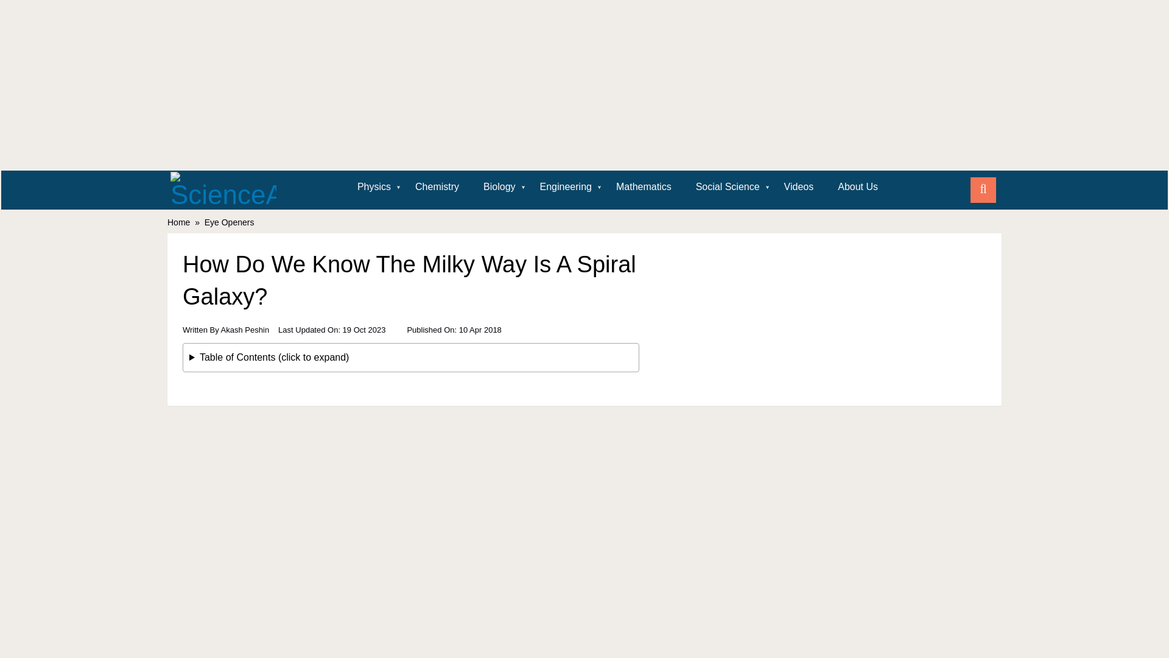  What do you see at coordinates (374, 186) in the screenshot?
I see `Physics` at bounding box center [374, 186].